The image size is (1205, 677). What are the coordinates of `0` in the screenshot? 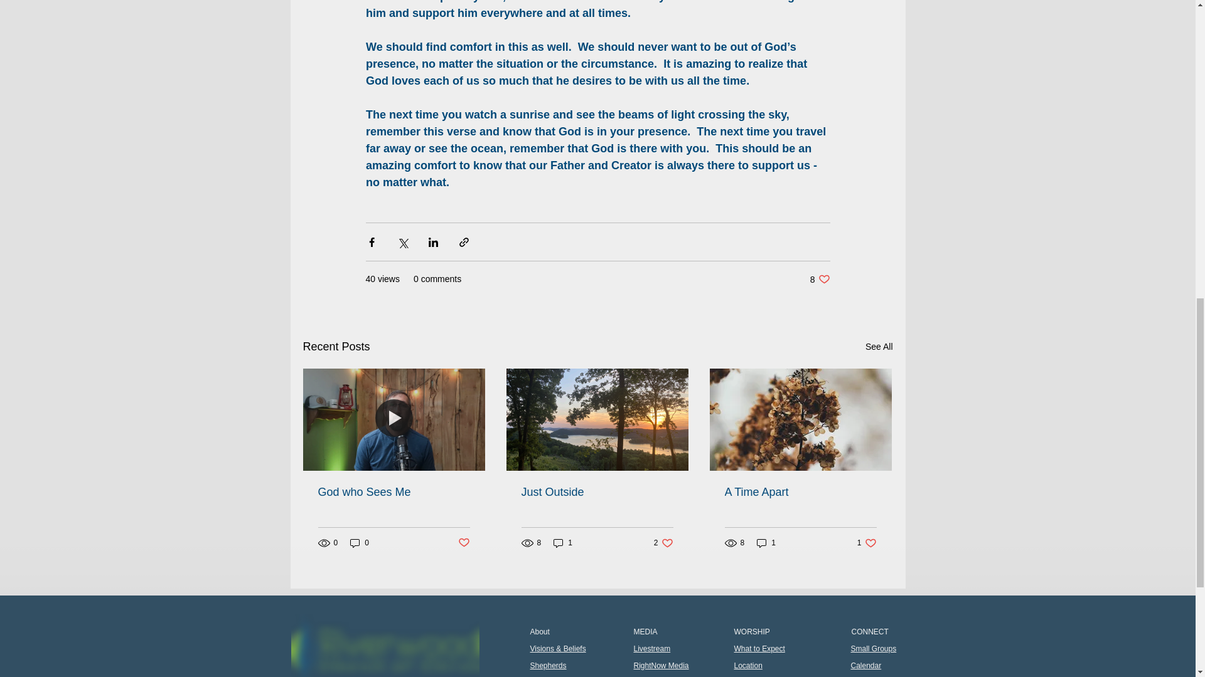 It's located at (766, 543).